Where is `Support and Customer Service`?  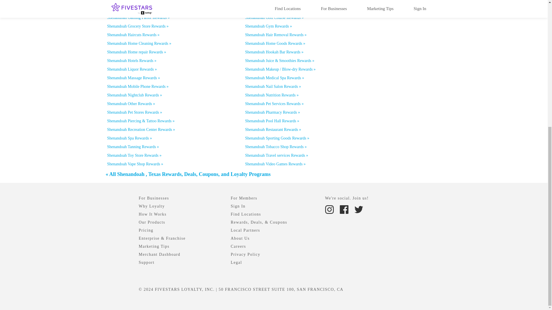 Support and Customer Service is located at coordinates (146, 262).